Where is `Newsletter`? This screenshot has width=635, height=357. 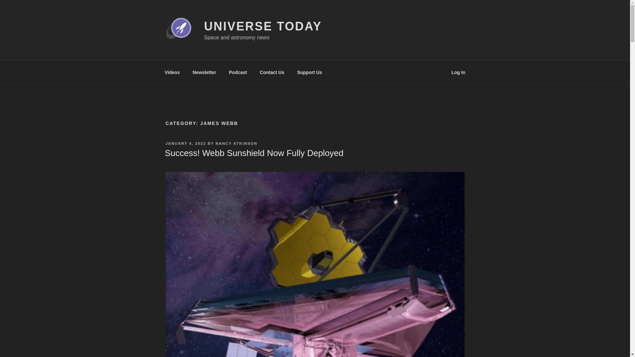
Newsletter is located at coordinates (204, 72).